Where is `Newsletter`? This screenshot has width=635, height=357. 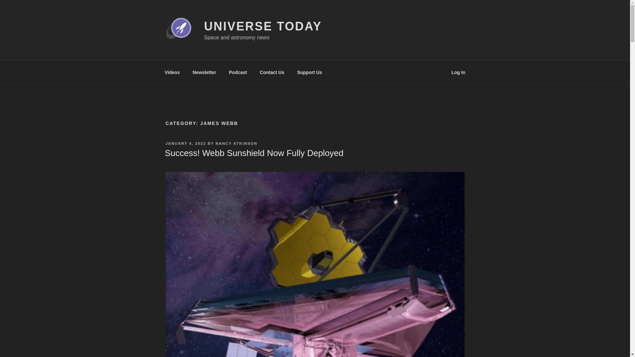
Newsletter is located at coordinates (204, 72).